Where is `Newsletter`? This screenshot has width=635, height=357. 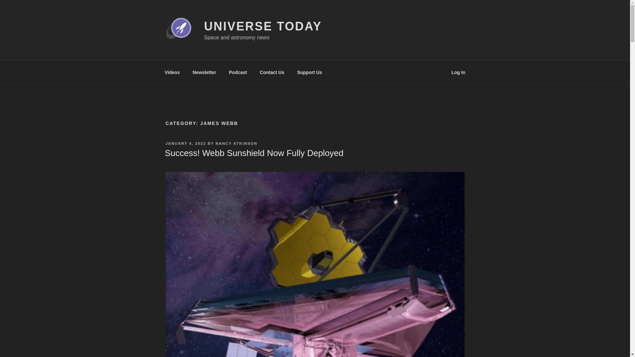
Newsletter is located at coordinates (204, 72).